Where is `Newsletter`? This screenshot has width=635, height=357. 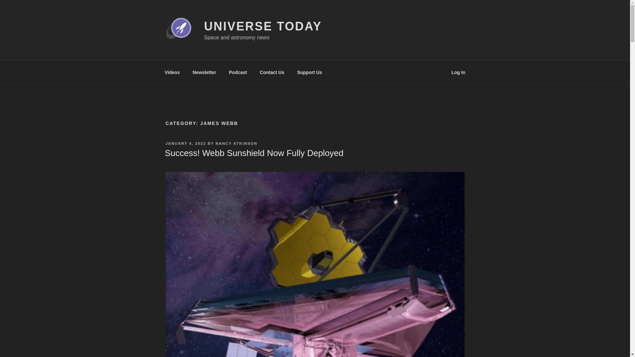
Newsletter is located at coordinates (204, 72).